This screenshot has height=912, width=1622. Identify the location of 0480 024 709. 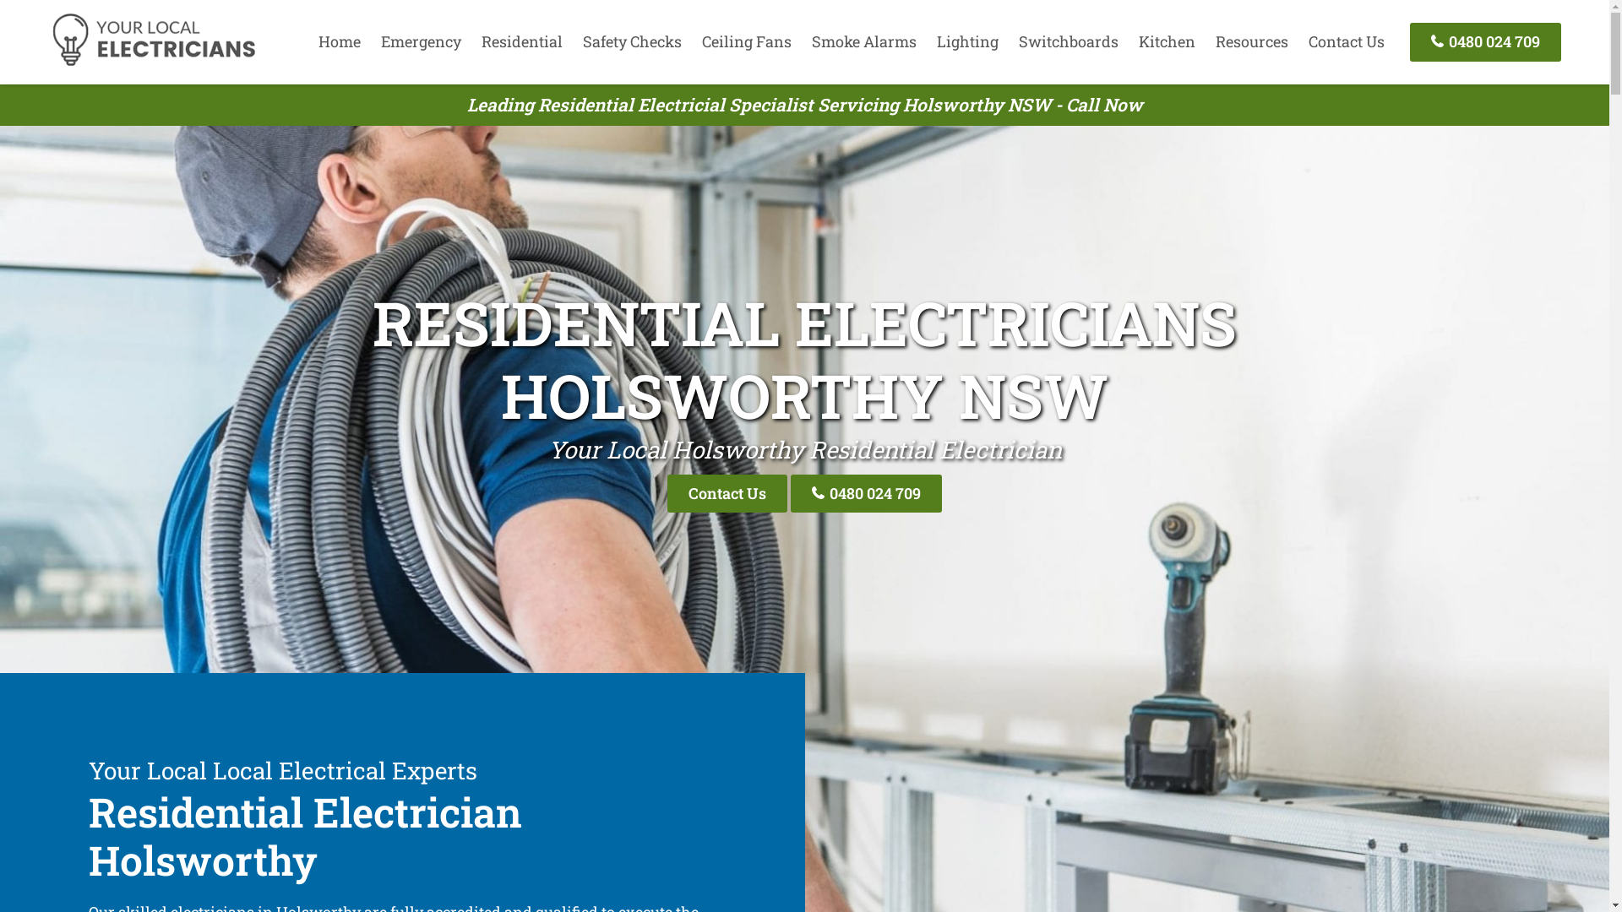
(867, 493).